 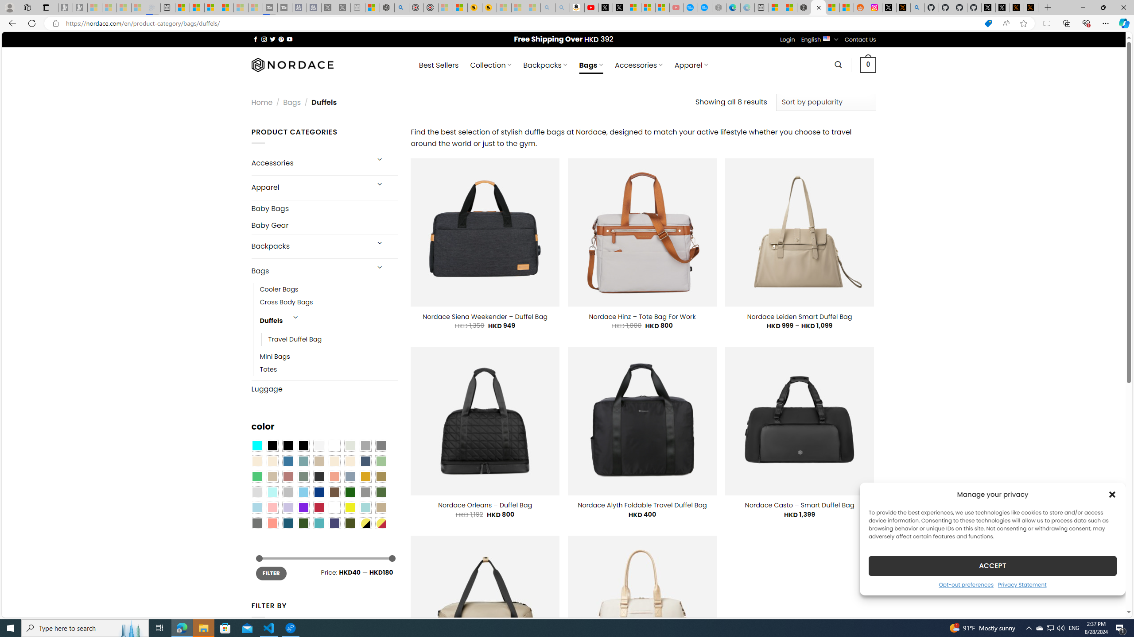 What do you see at coordinates (350, 446) in the screenshot?
I see `Ash Gray` at bounding box center [350, 446].